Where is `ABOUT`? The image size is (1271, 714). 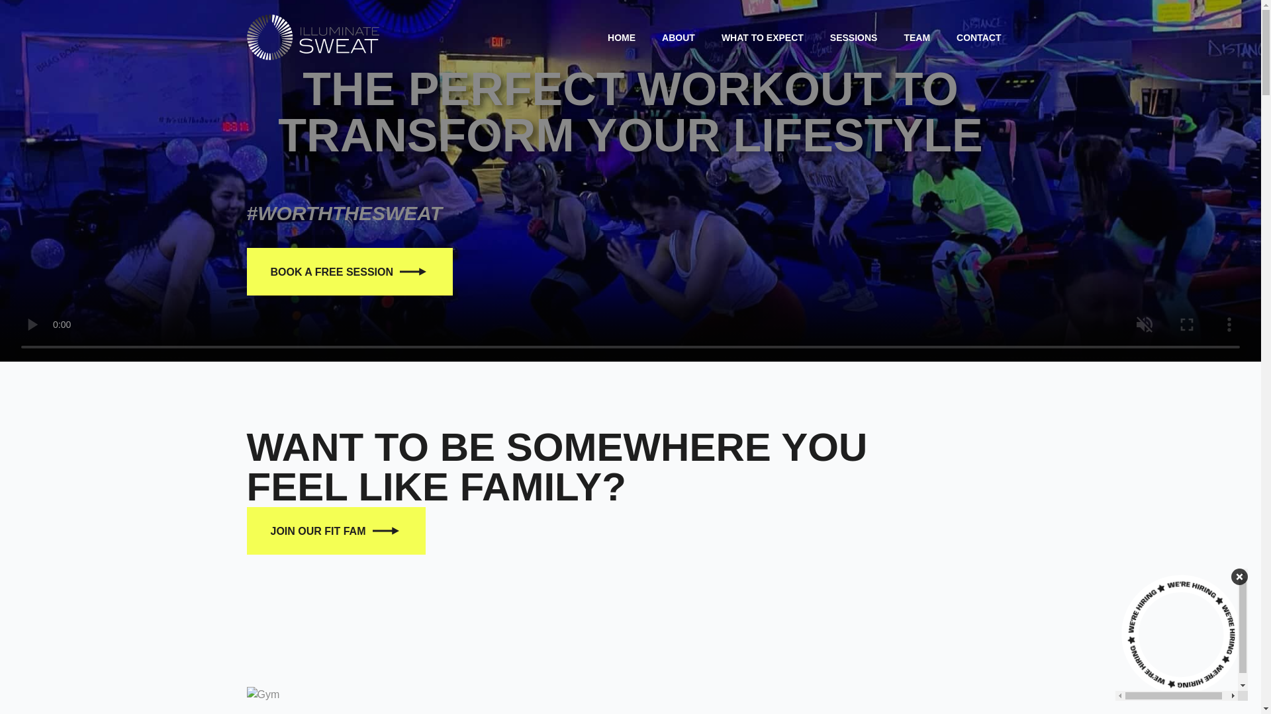 ABOUT is located at coordinates (678, 38).